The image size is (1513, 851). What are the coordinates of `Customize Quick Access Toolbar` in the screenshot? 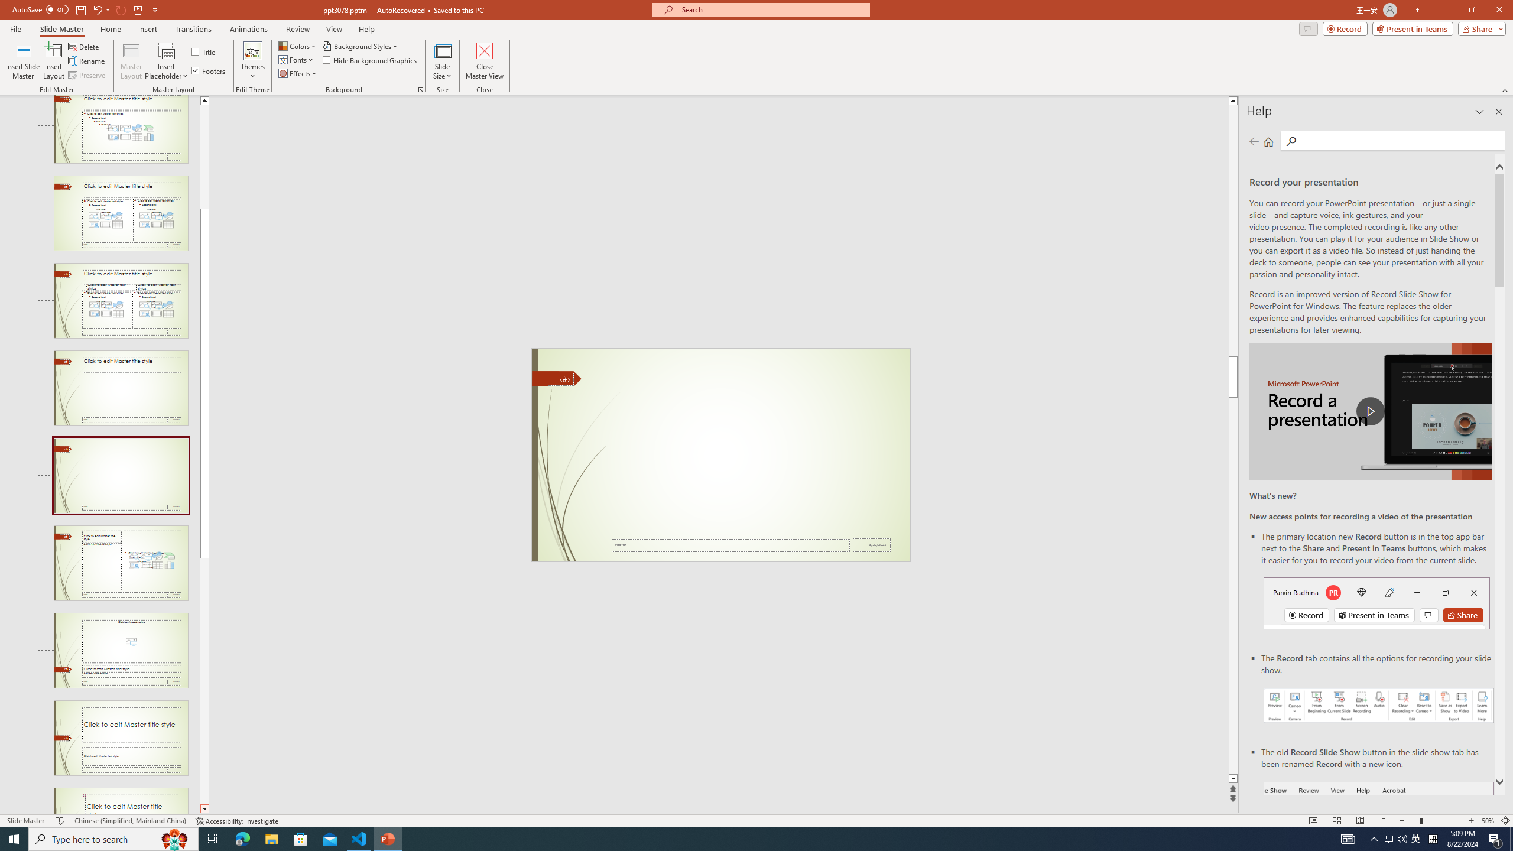 It's located at (155, 9).